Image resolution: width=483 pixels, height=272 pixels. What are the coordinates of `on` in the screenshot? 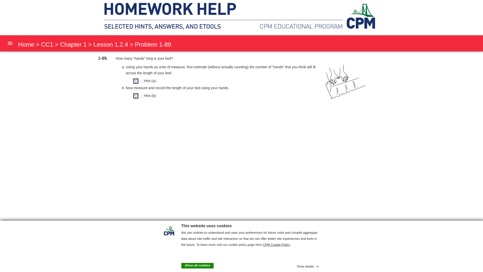 It's located at (142, 81).